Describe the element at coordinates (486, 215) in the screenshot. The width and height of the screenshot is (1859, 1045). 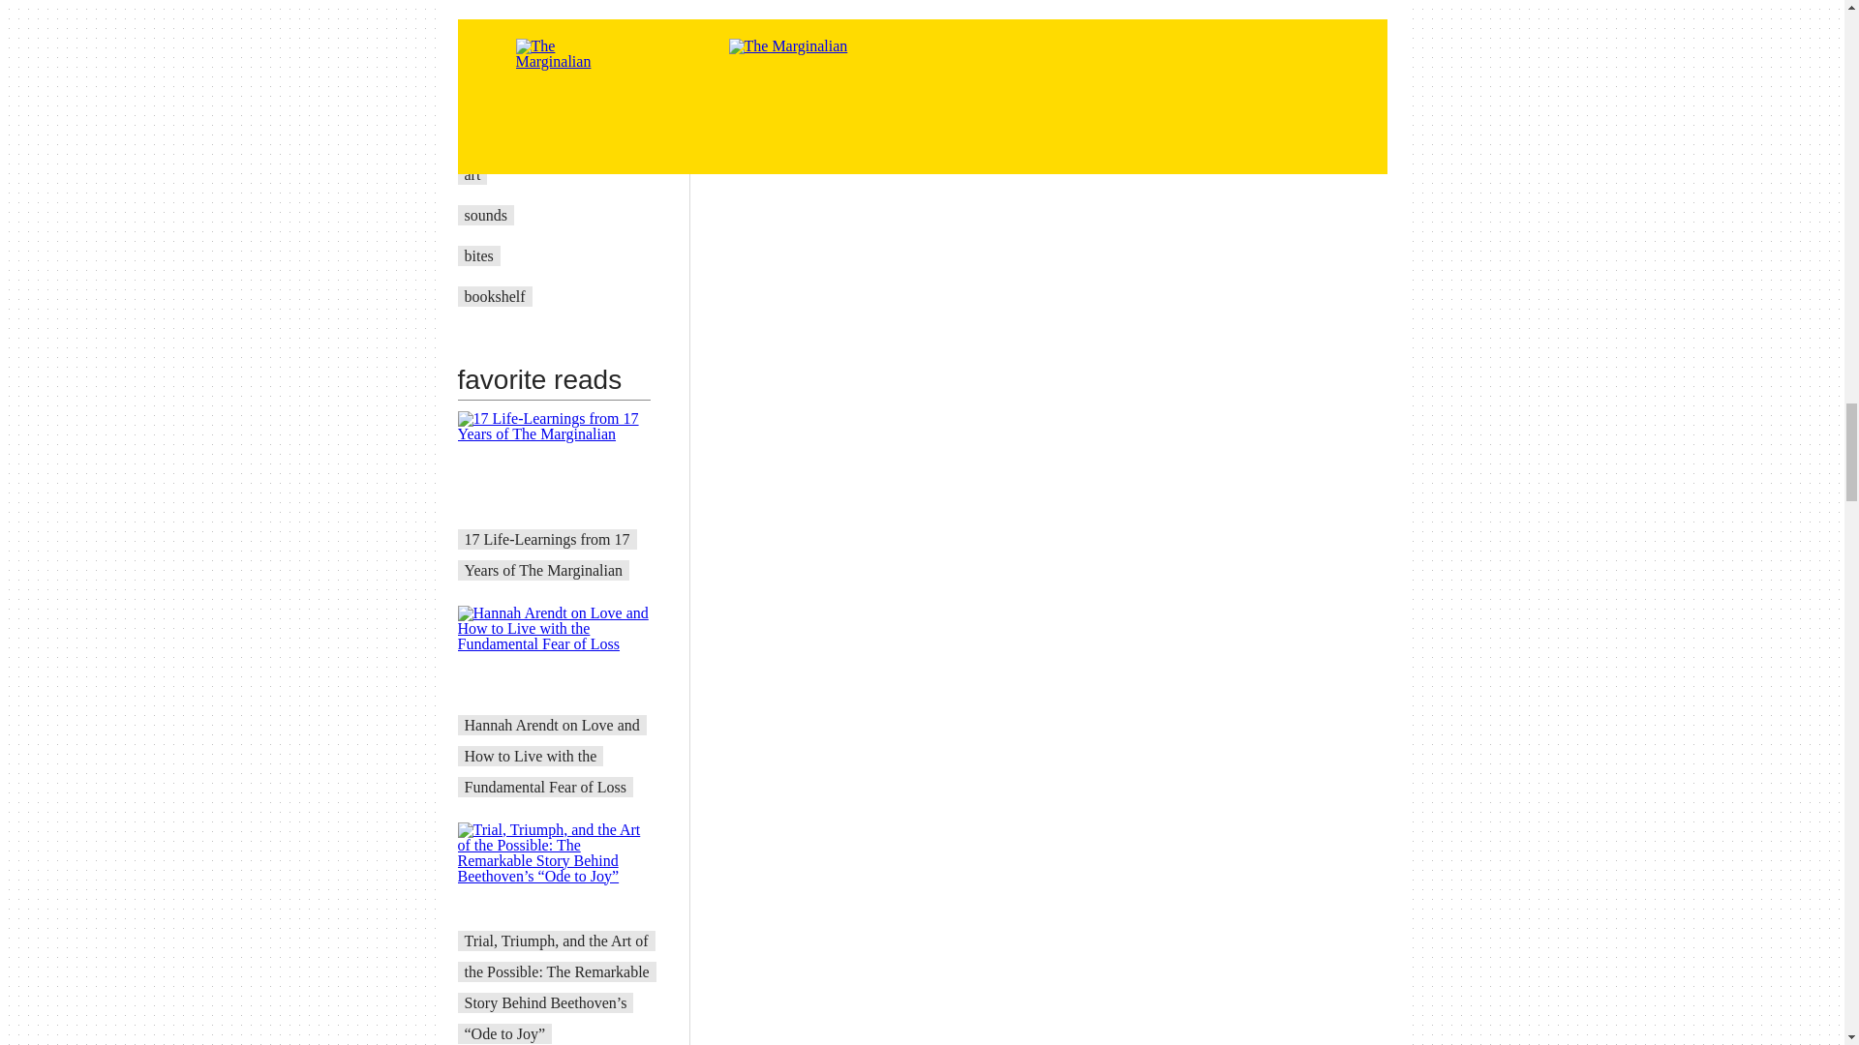
I see `sounds` at that location.